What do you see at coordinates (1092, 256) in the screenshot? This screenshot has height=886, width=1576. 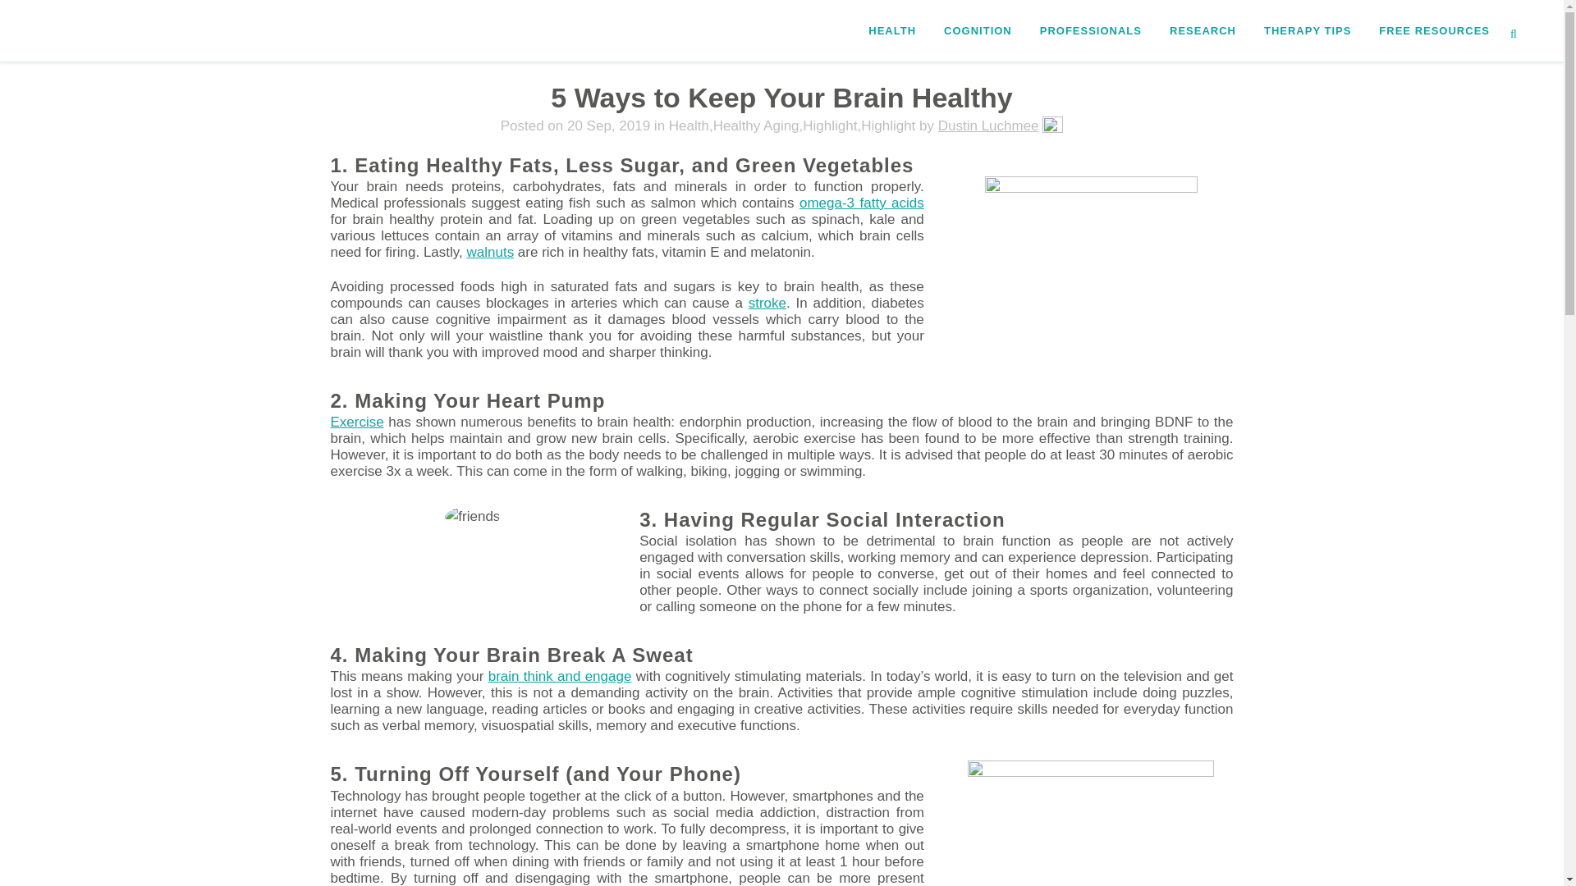 I see `Gardening` at bounding box center [1092, 256].